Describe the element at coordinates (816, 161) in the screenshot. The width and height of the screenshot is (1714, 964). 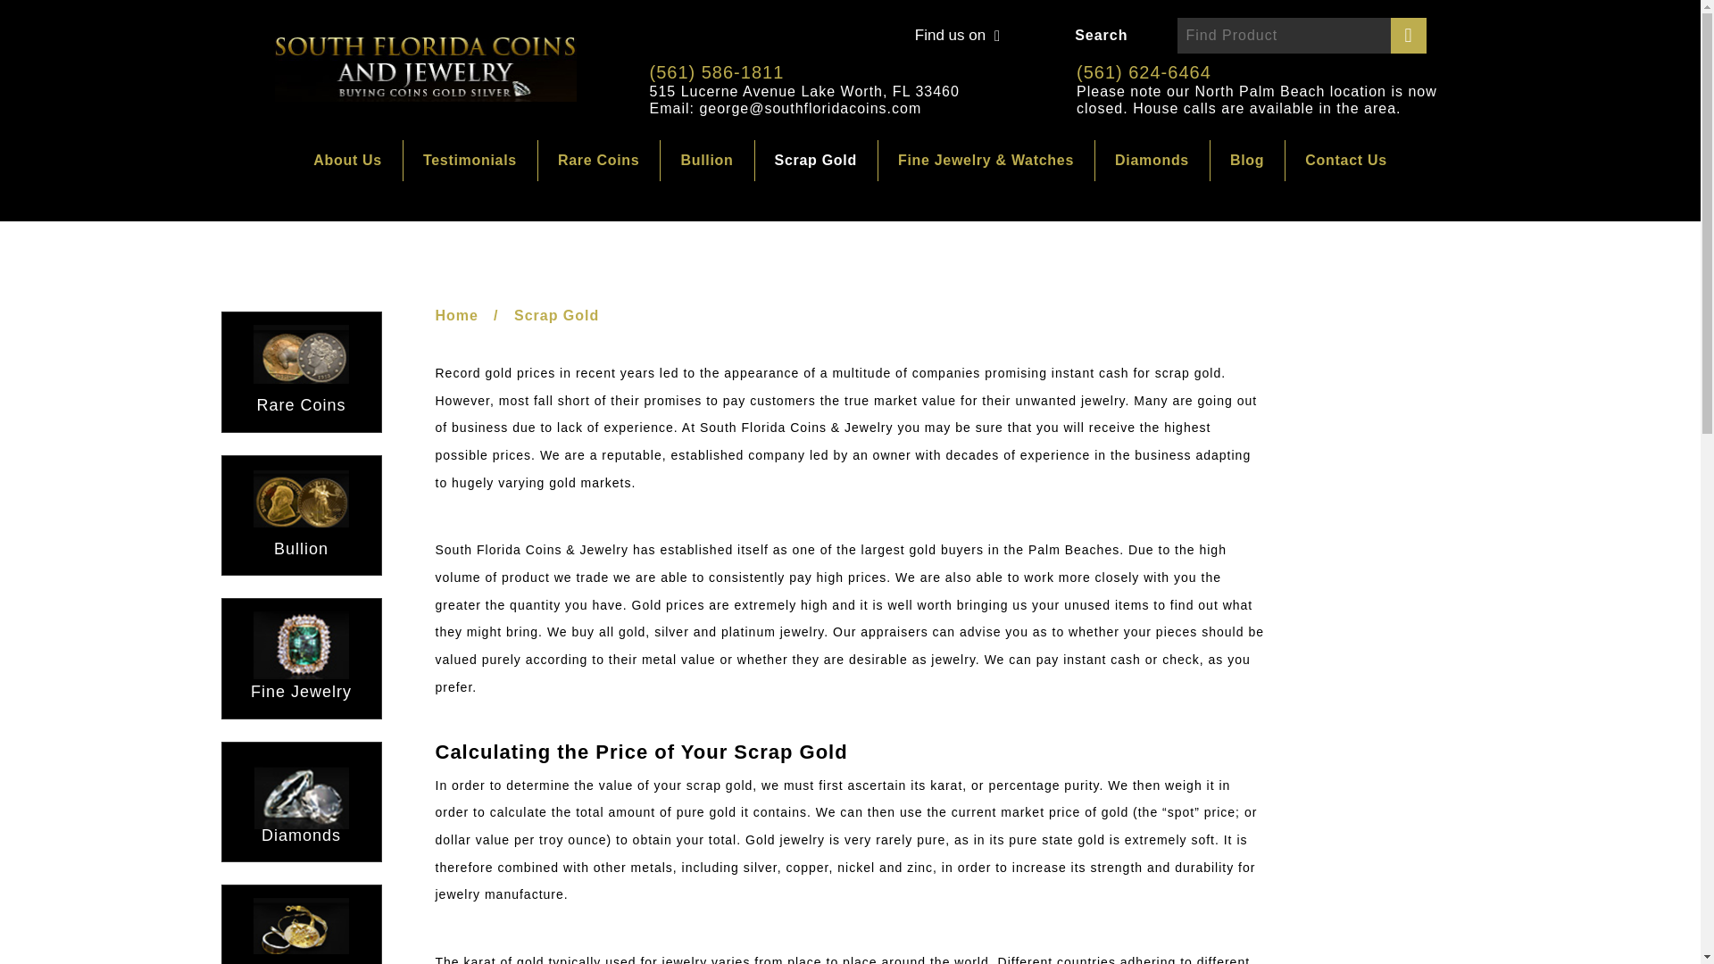
I see `Scrap Gold` at that location.